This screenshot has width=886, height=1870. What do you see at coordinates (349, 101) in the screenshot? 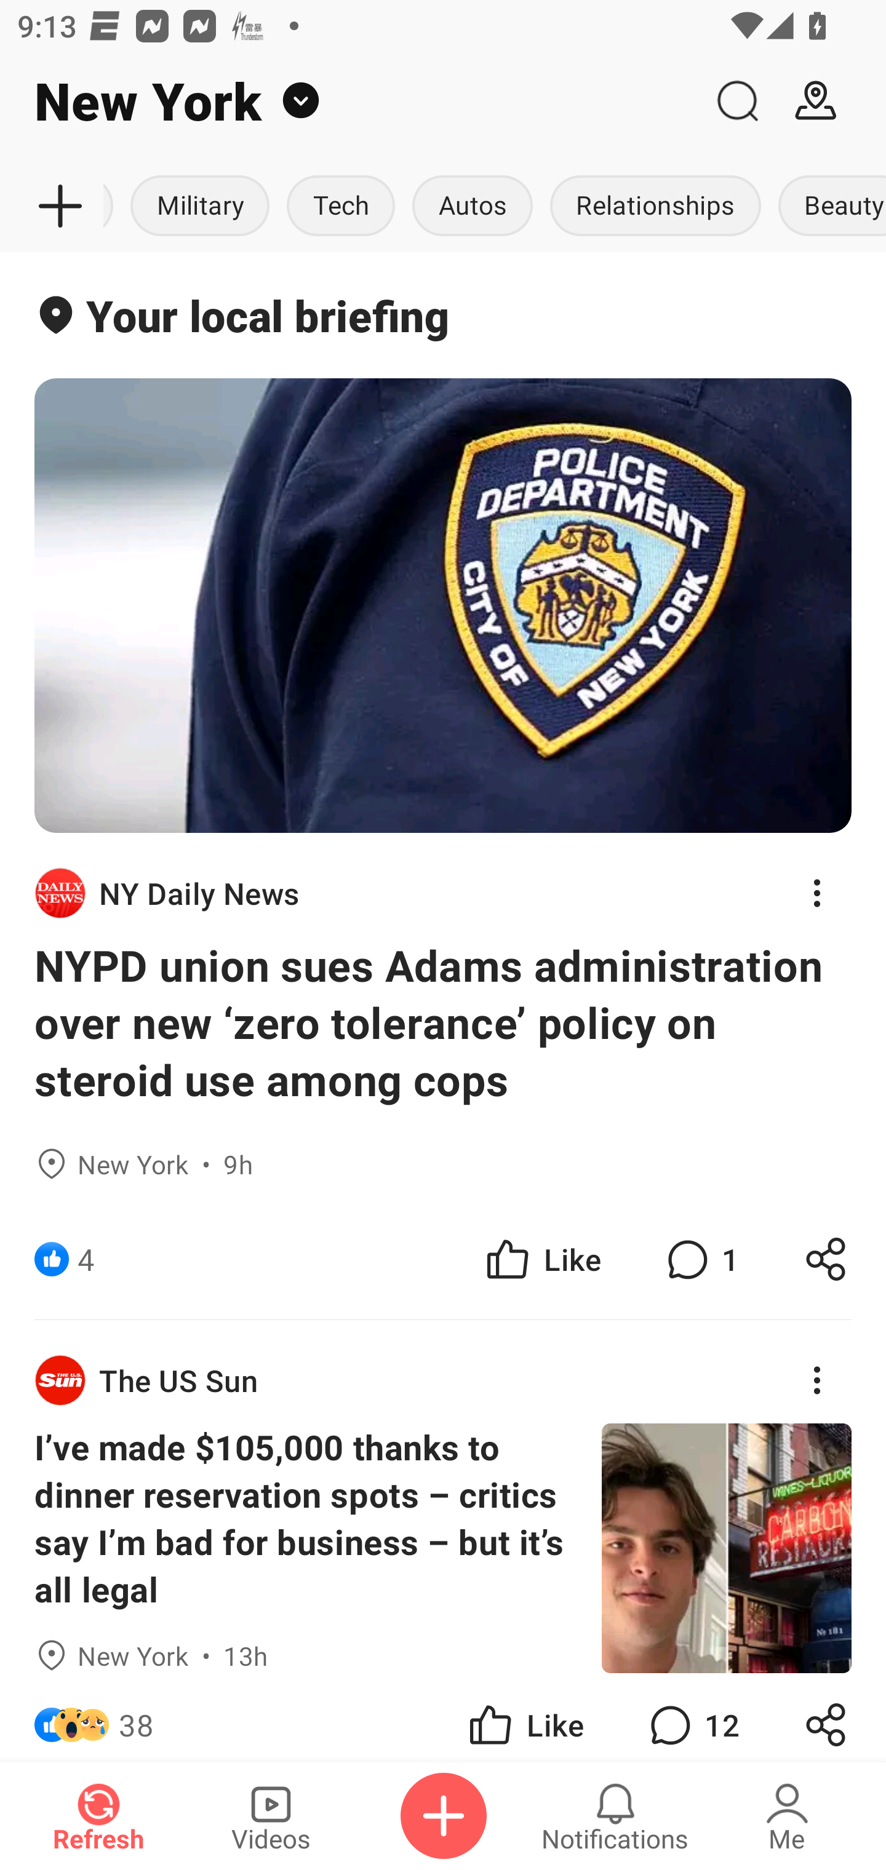
I see `New York` at bounding box center [349, 101].